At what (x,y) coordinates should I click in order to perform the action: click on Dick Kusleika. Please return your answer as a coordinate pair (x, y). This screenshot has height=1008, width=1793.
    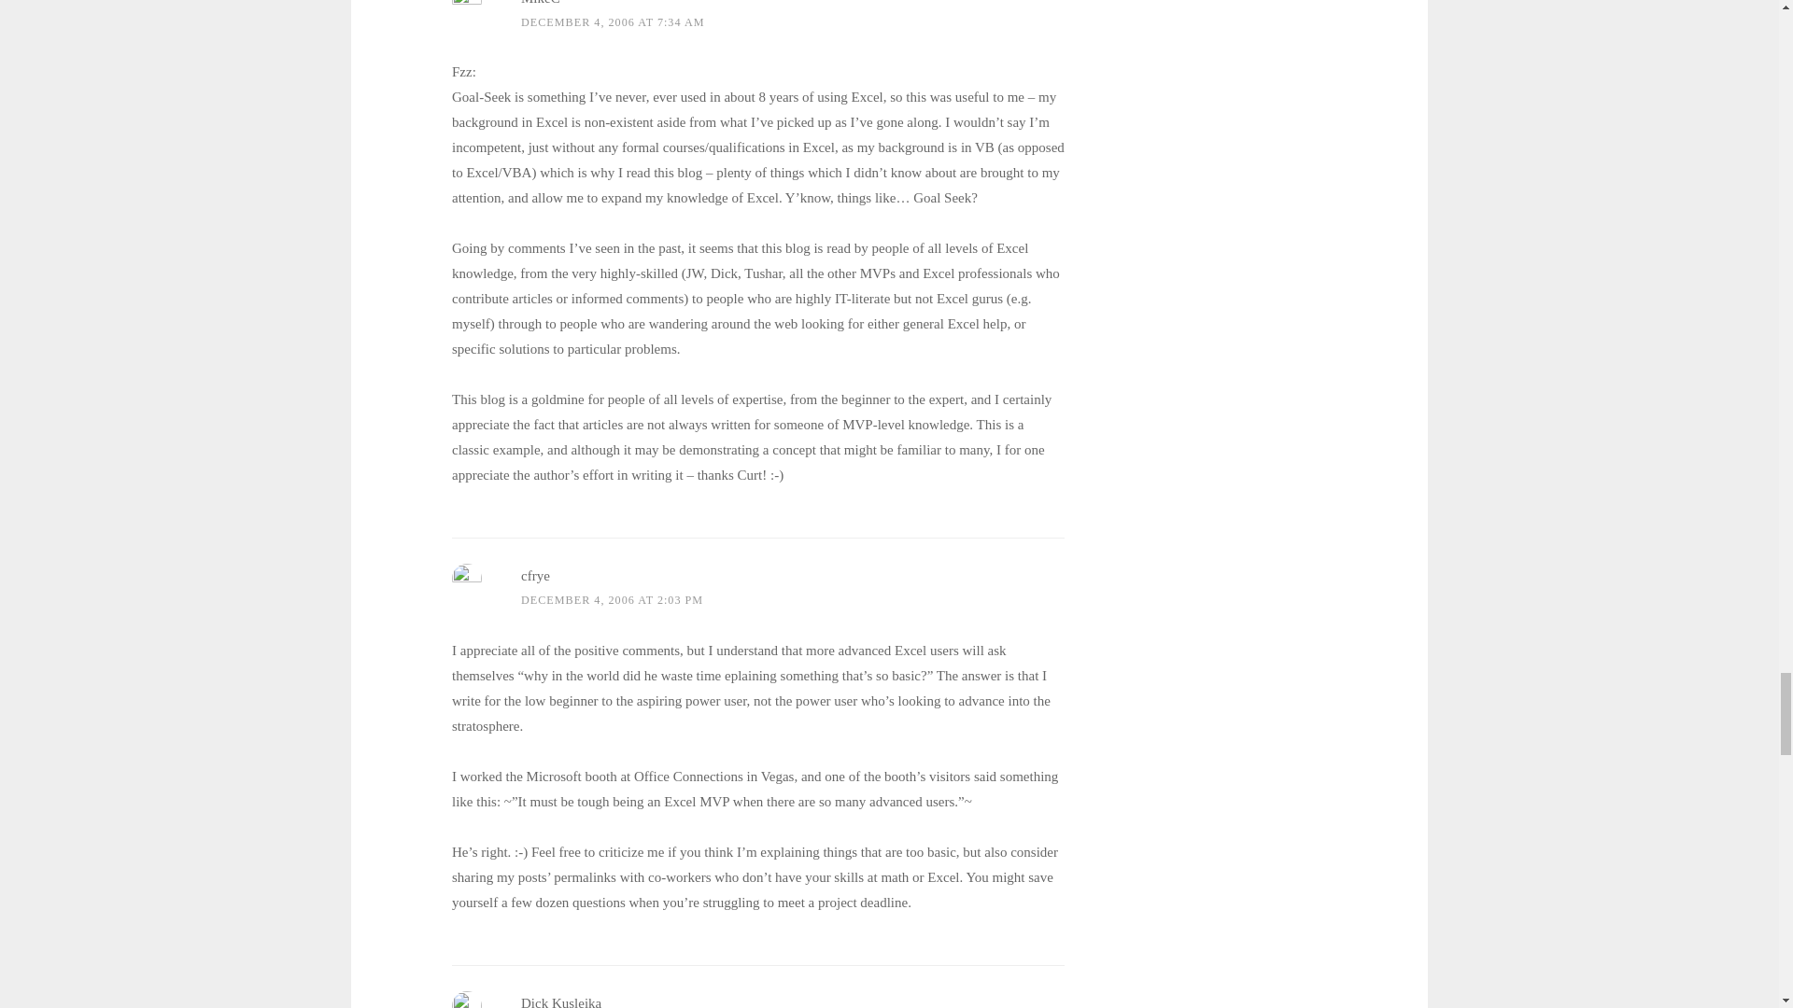
    Looking at the image, I should click on (560, 1002).